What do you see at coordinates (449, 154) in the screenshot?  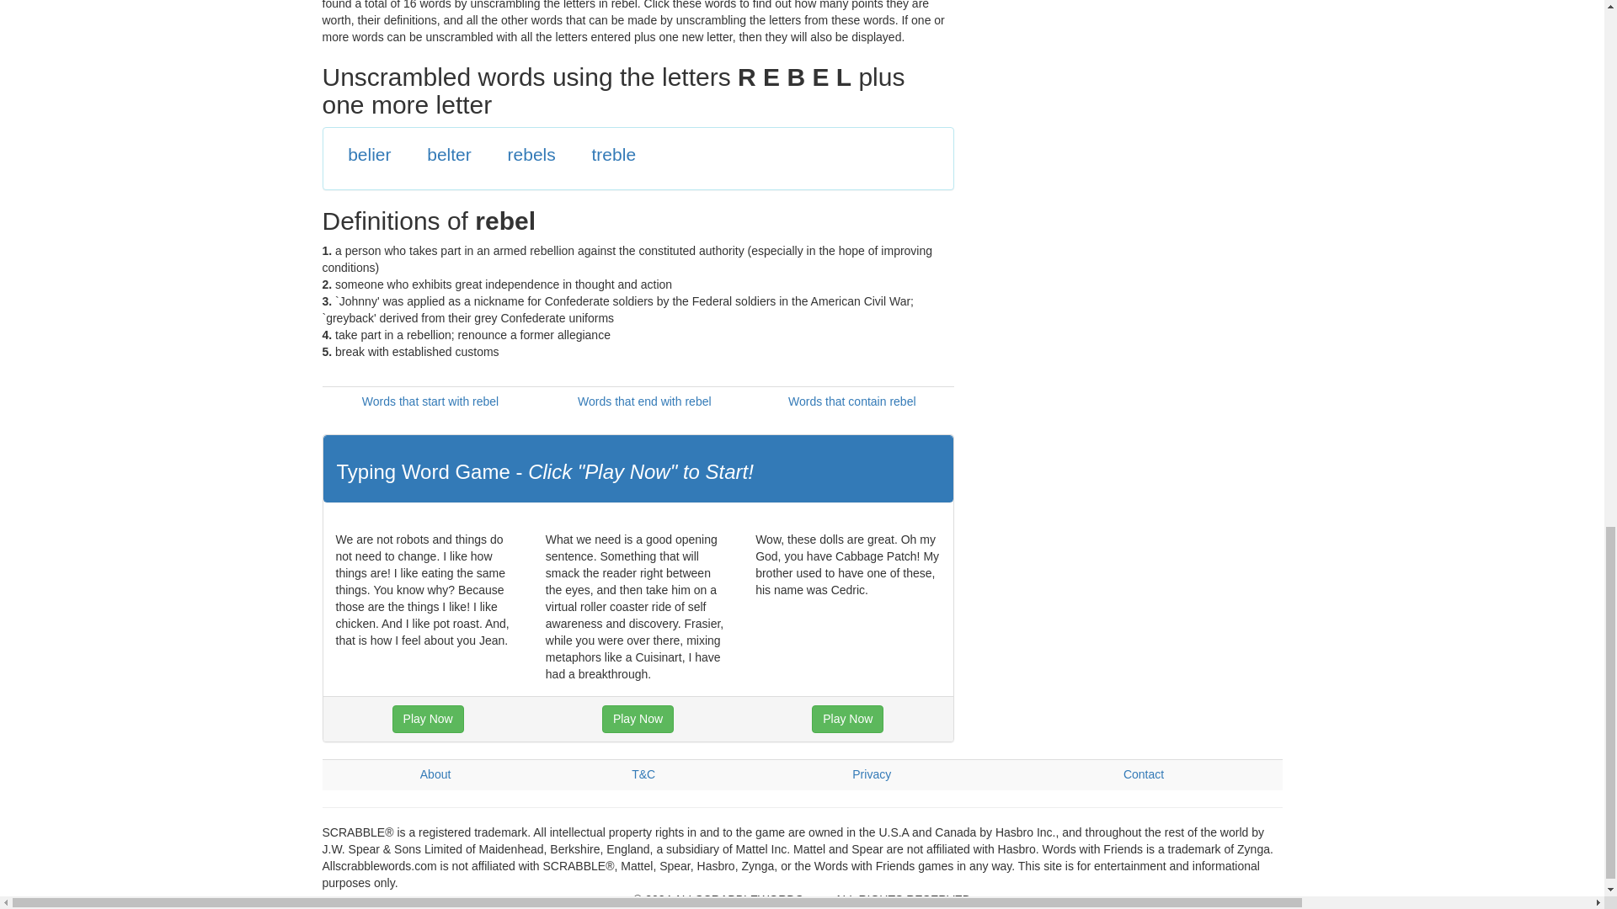 I see `belter` at bounding box center [449, 154].